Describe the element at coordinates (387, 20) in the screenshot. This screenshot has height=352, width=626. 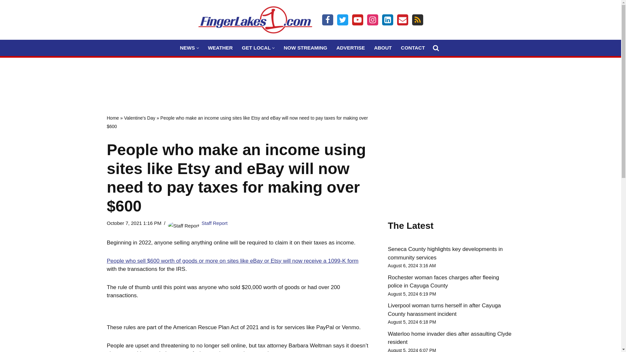
I see `LinkIn` at that location.